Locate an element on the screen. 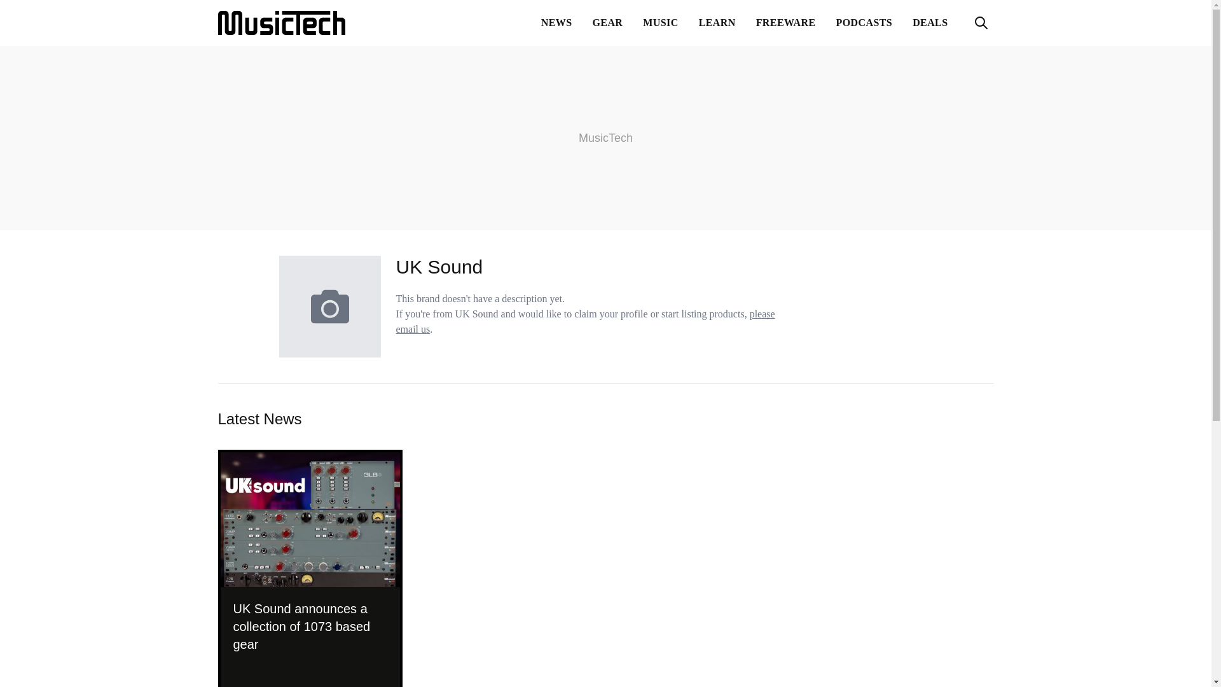 The height and width of the screenshot is (687, 1221). UK Sound announces a collection of 1073 based gear is located at coordinates (310, 626).